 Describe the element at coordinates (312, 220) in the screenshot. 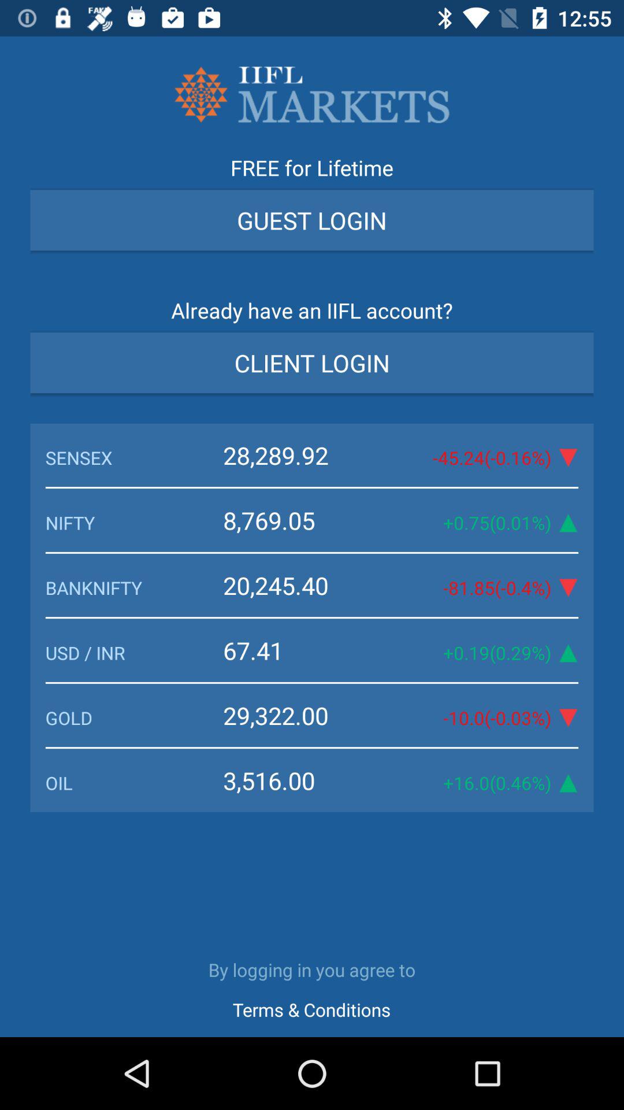

I see `jump until guest login` at that location.